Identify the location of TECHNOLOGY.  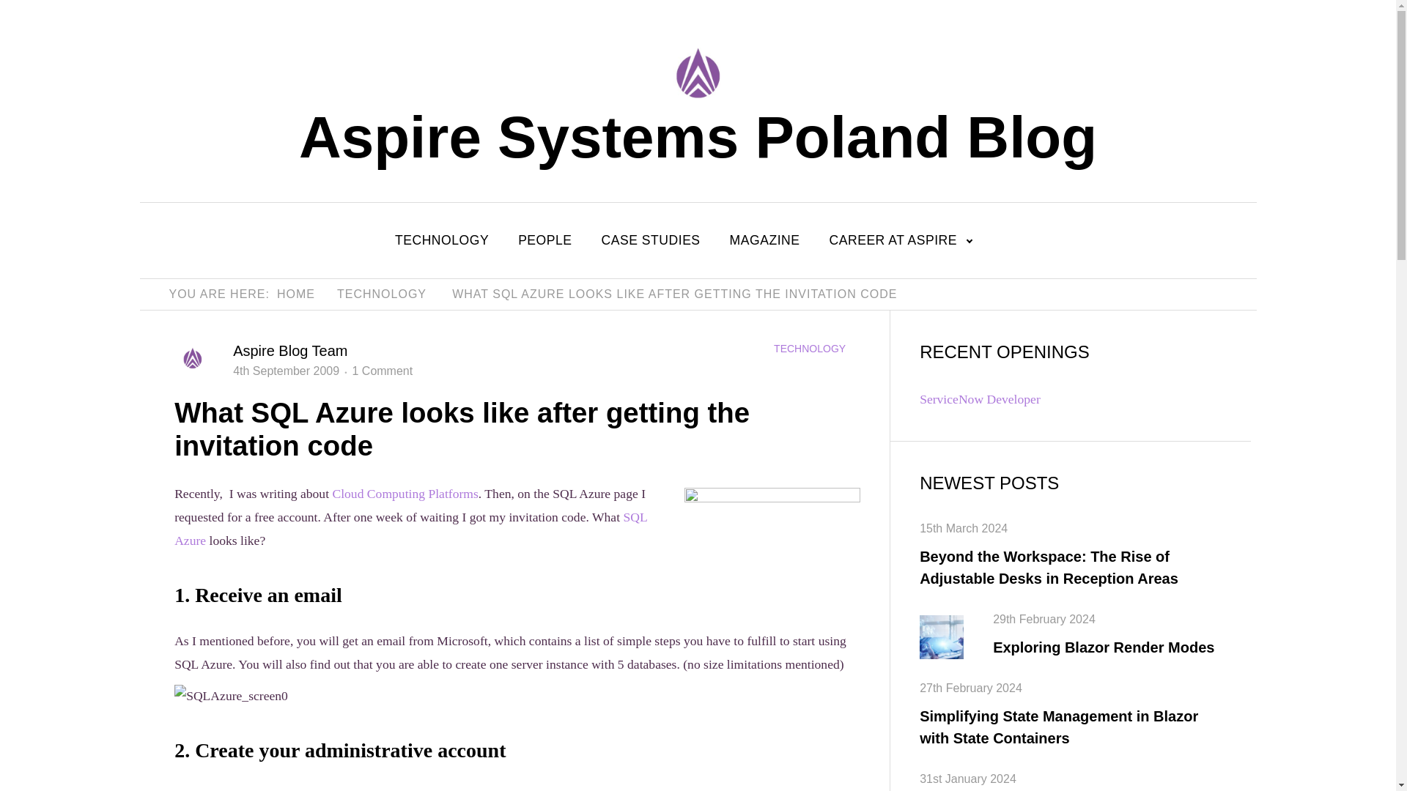
(381, 294).